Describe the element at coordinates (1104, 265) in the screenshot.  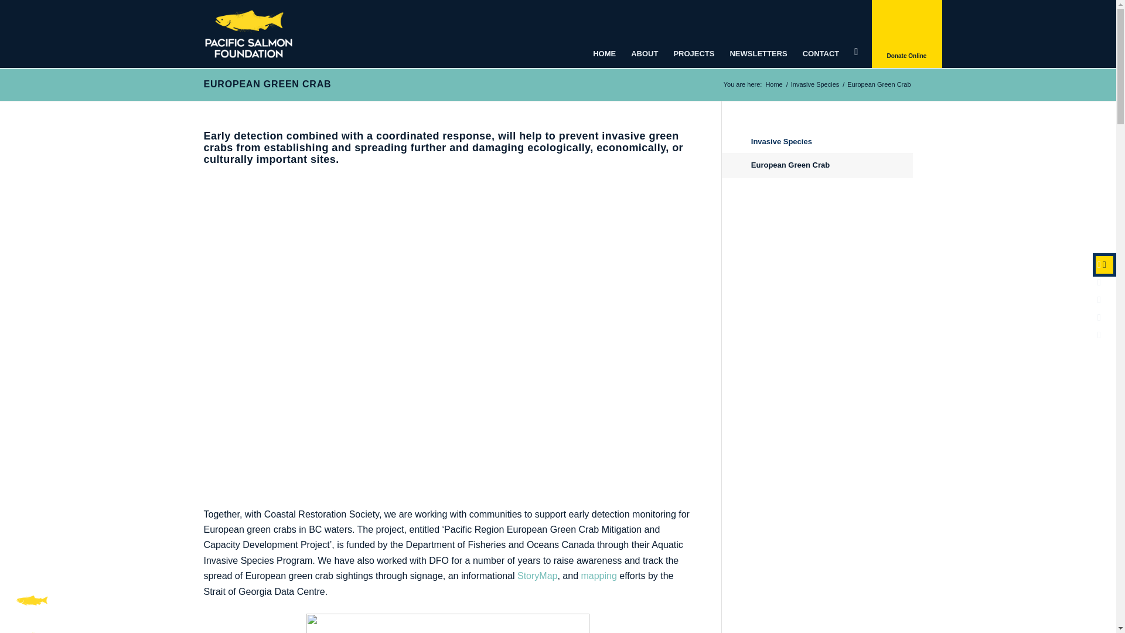
I see `Donate` at that location.